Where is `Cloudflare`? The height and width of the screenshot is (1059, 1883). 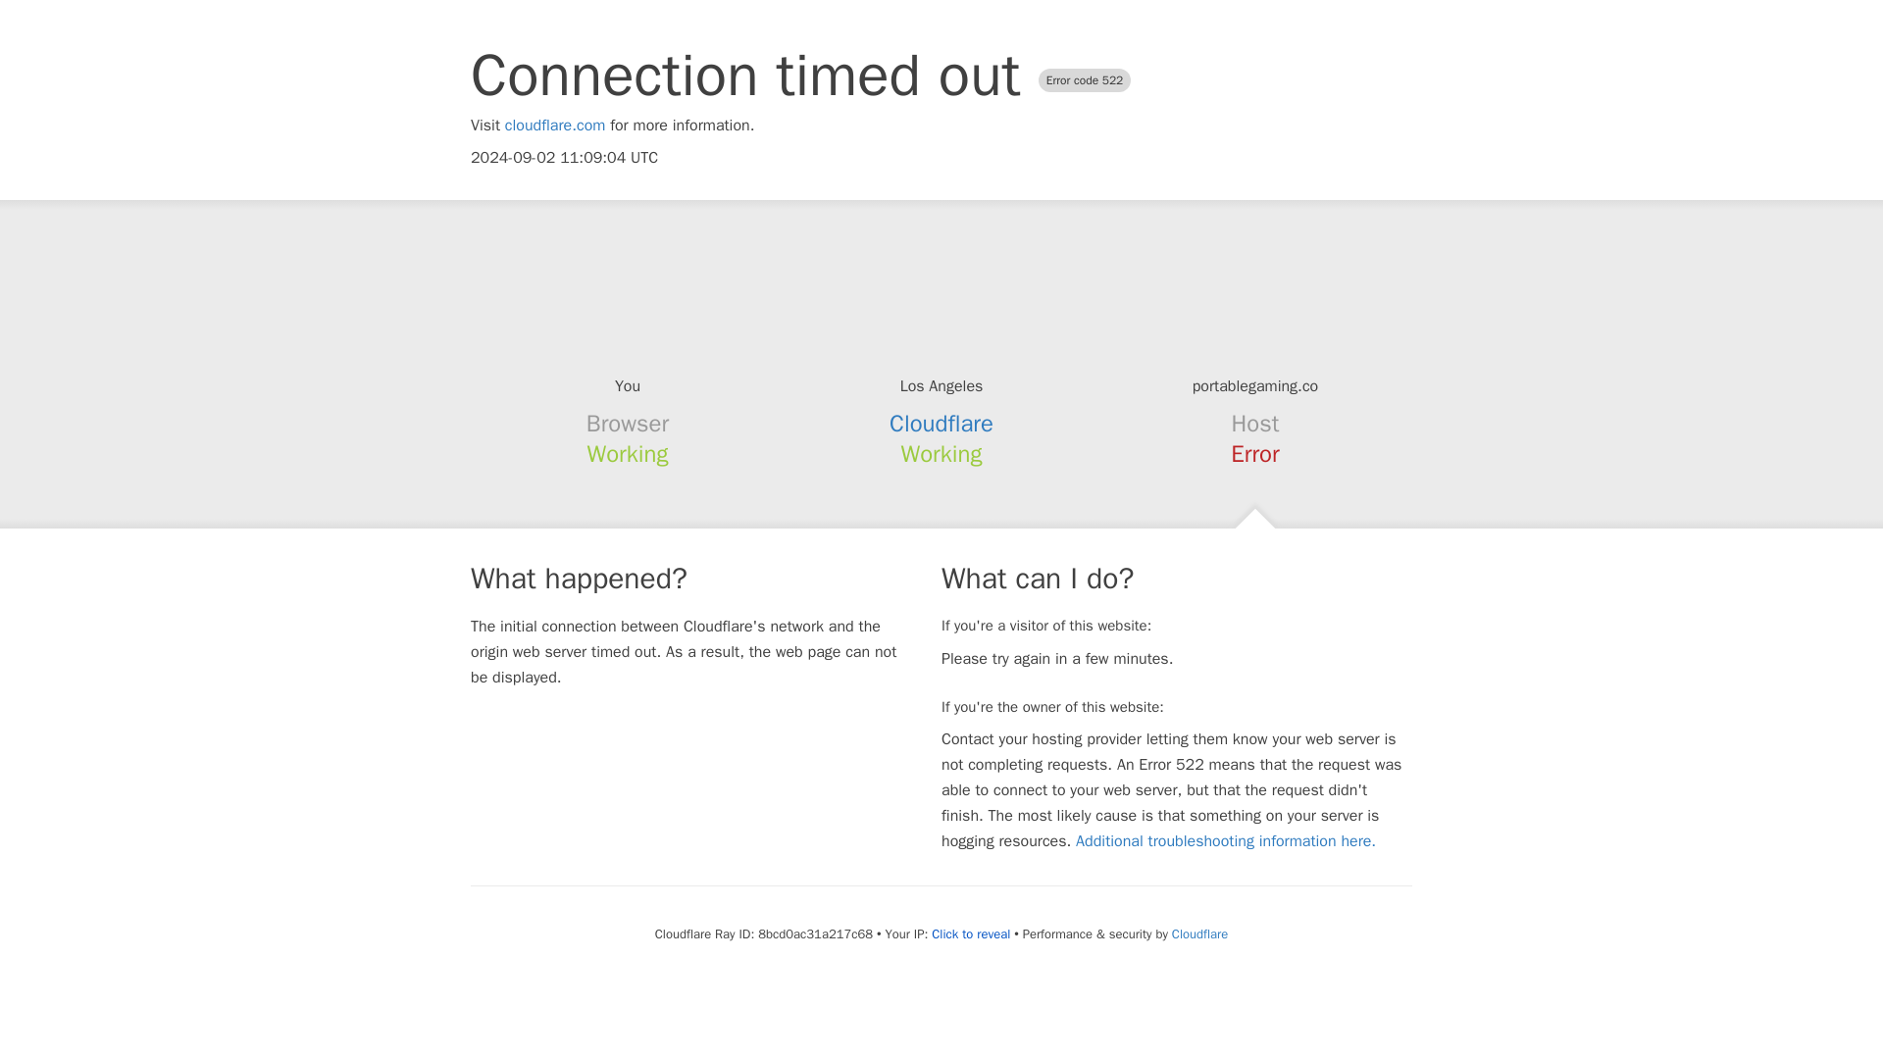
Cloudflare is located at coordinates (1198, 933).